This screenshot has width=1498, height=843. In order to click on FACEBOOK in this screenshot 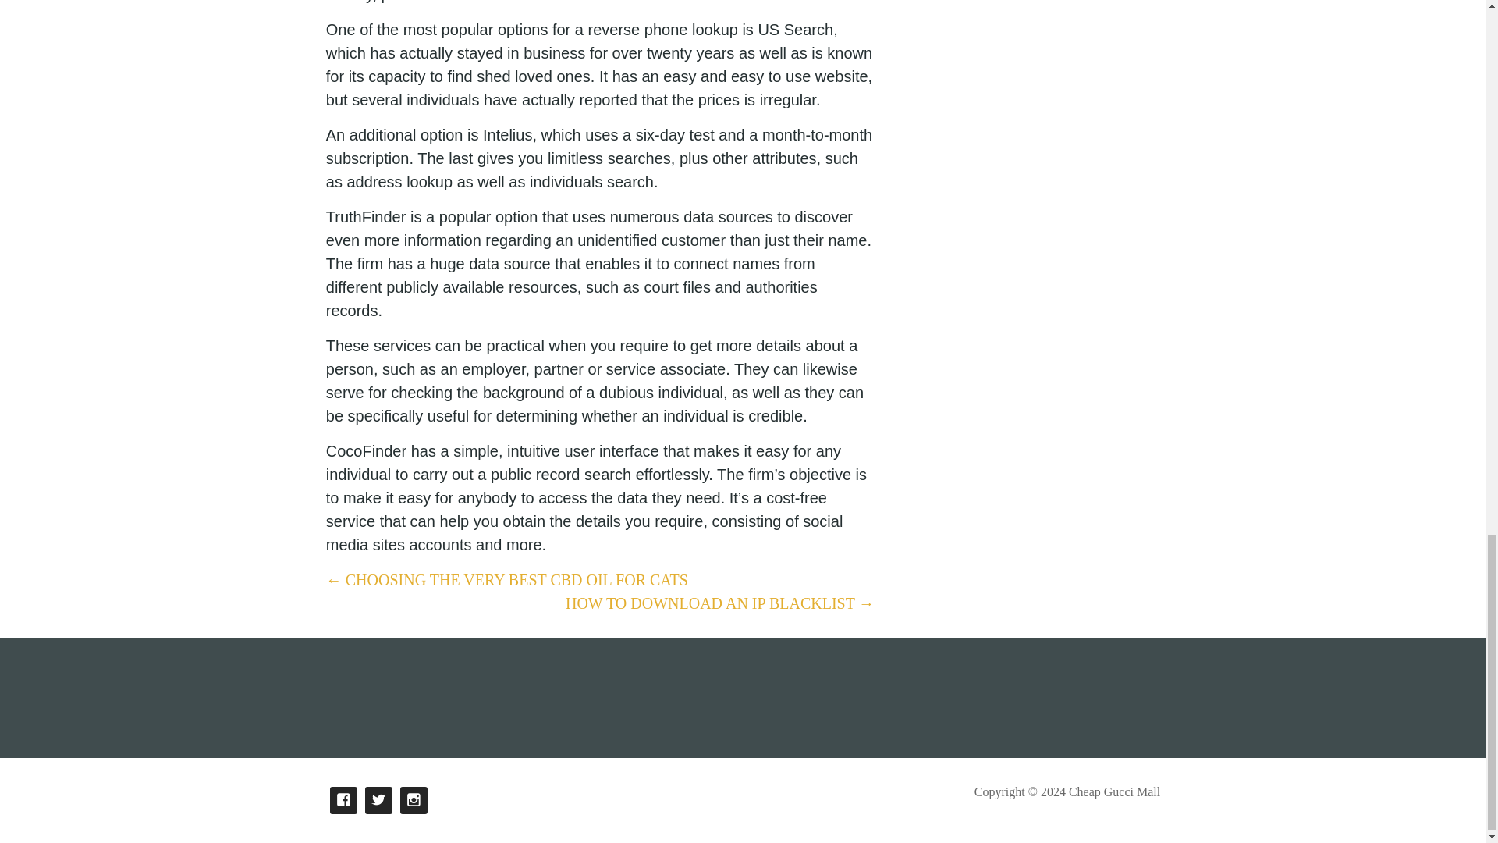, I will do `click(343, 800)`.